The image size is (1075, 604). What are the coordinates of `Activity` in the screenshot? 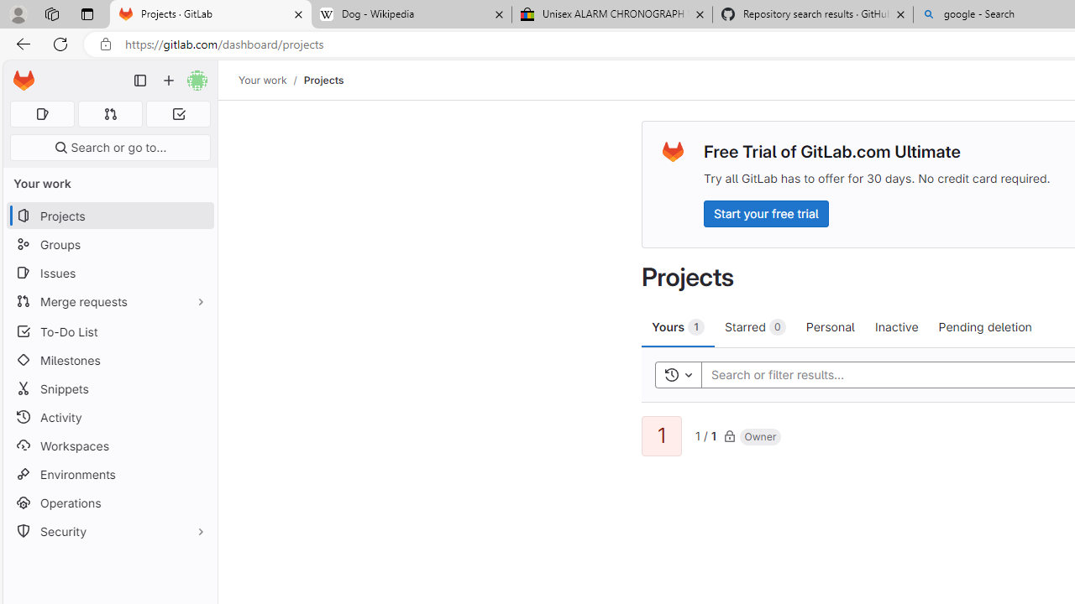 It's located at (109, 417).